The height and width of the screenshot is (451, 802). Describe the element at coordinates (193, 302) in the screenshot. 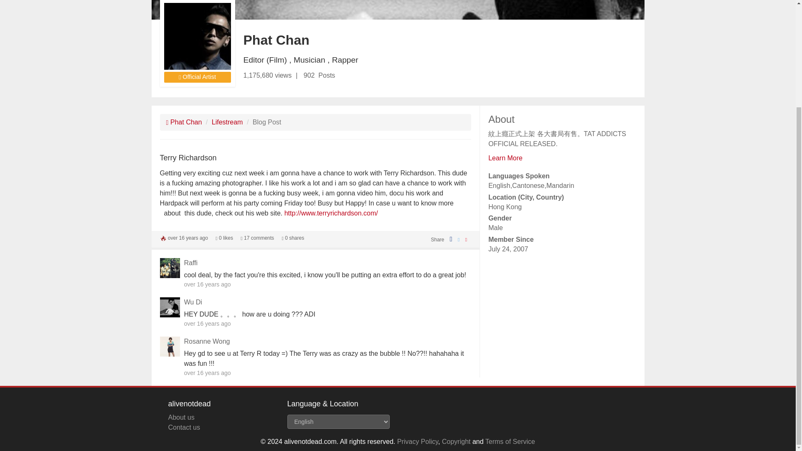

I see `Wu Di` at that location.